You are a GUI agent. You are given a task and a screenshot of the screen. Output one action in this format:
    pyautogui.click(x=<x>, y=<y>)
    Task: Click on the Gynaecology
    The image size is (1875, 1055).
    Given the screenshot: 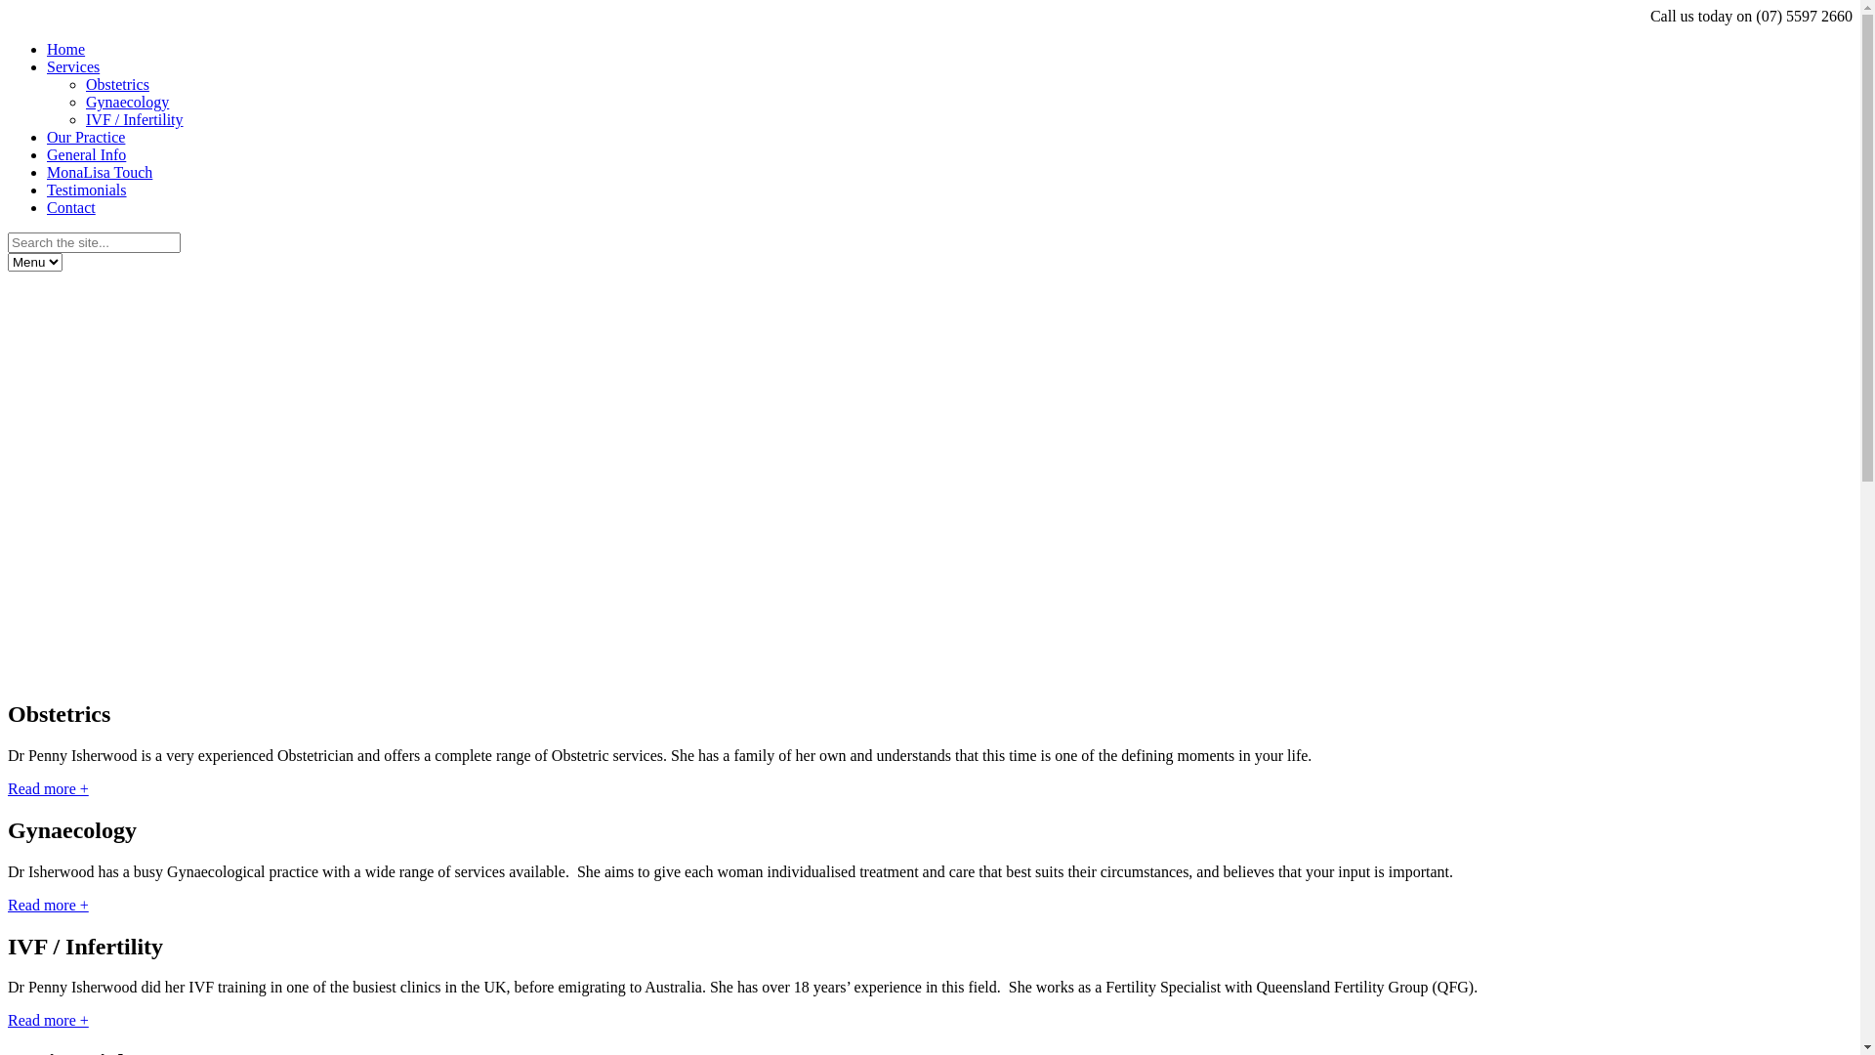 What is the action you would take?
    pyautogui.click(x=127, y=102)
    